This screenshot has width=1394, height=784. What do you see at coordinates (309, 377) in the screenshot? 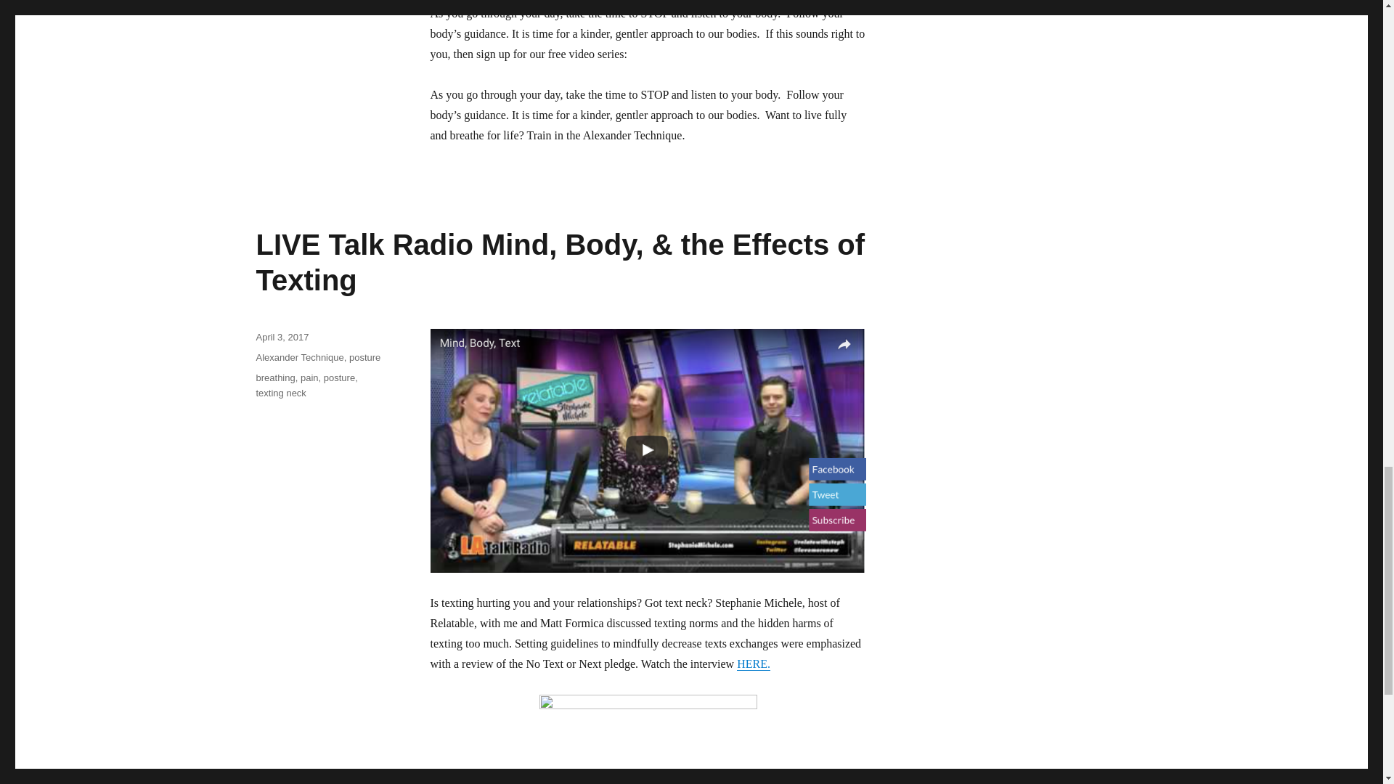
I see `pain` at bounding box center [309, 377].